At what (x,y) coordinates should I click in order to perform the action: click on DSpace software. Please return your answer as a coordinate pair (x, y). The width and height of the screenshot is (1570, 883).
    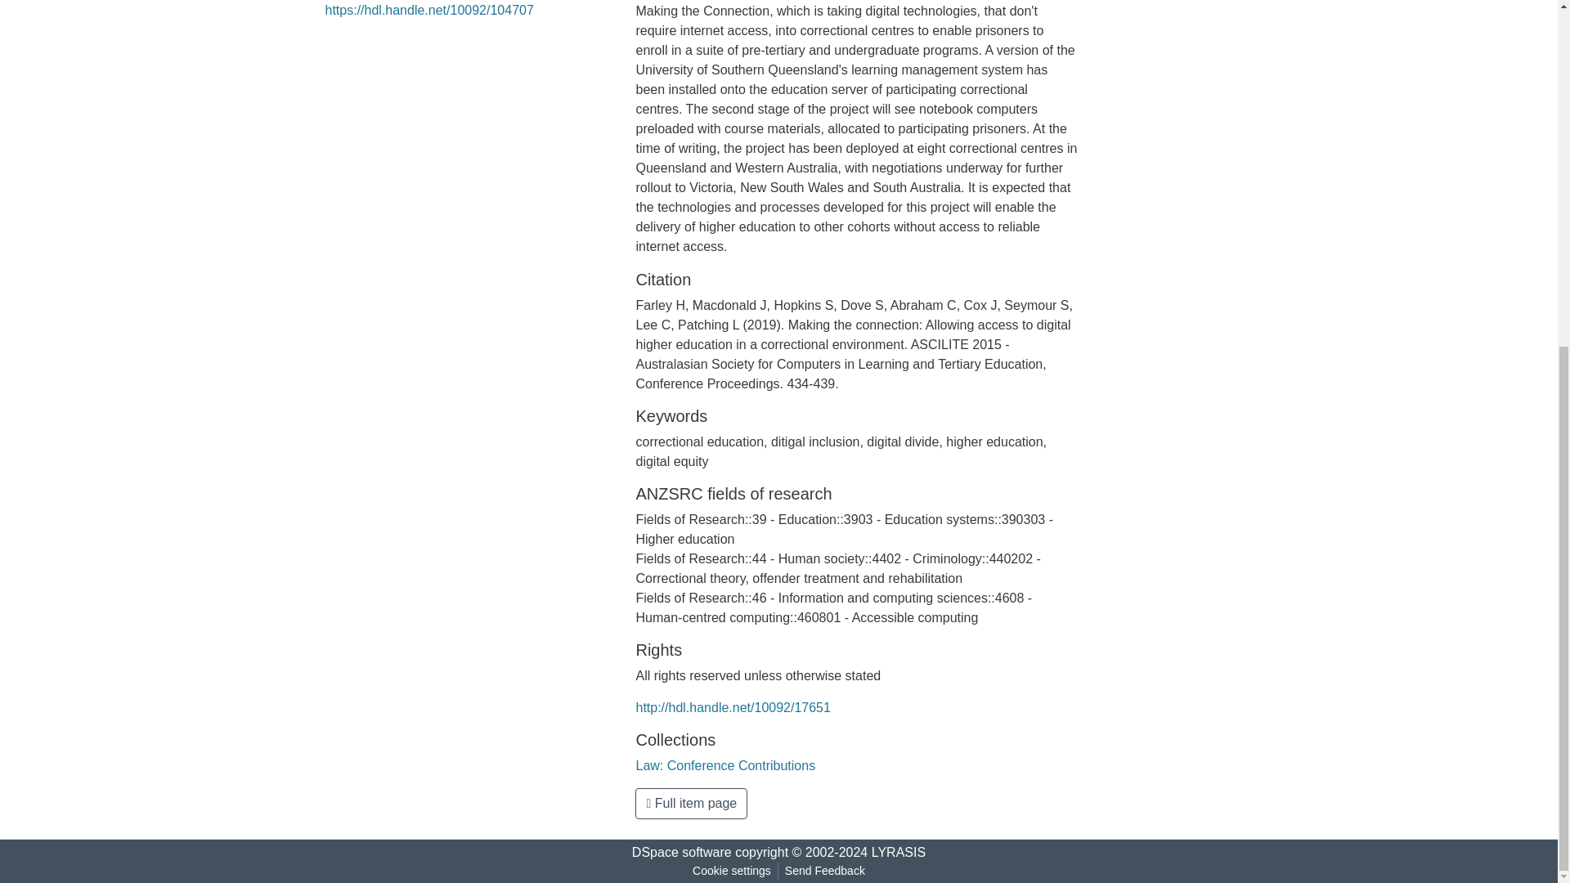
    Looking at the image, I should click on (682, 852).